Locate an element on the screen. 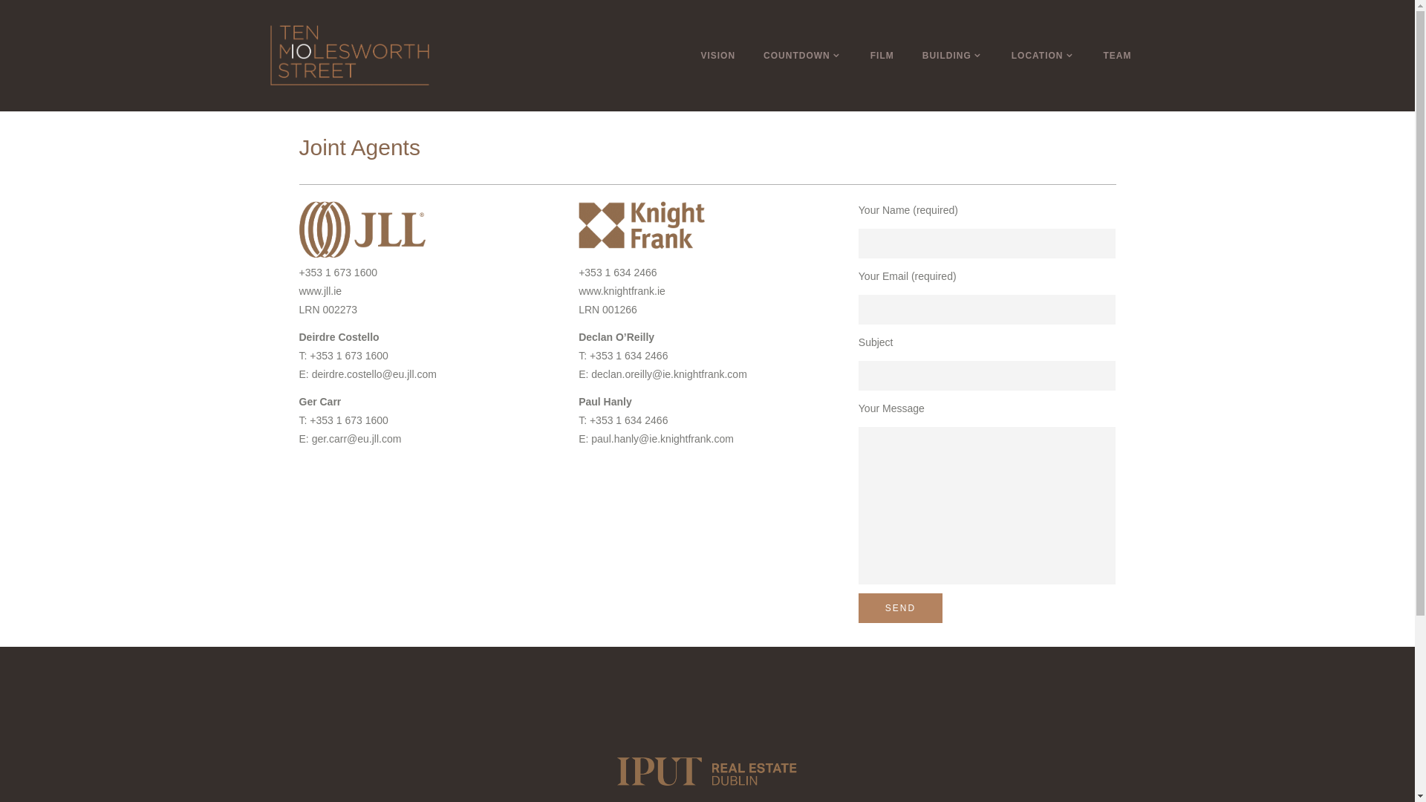 The height and width of the screenshot is (802, 1426). VISION is located at coordinates (717, 56).